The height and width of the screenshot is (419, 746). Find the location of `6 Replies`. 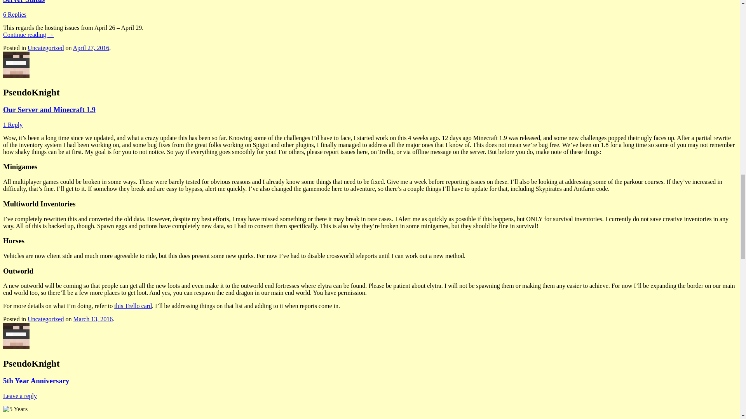

6 Replies is located at coordinates (14, 15).